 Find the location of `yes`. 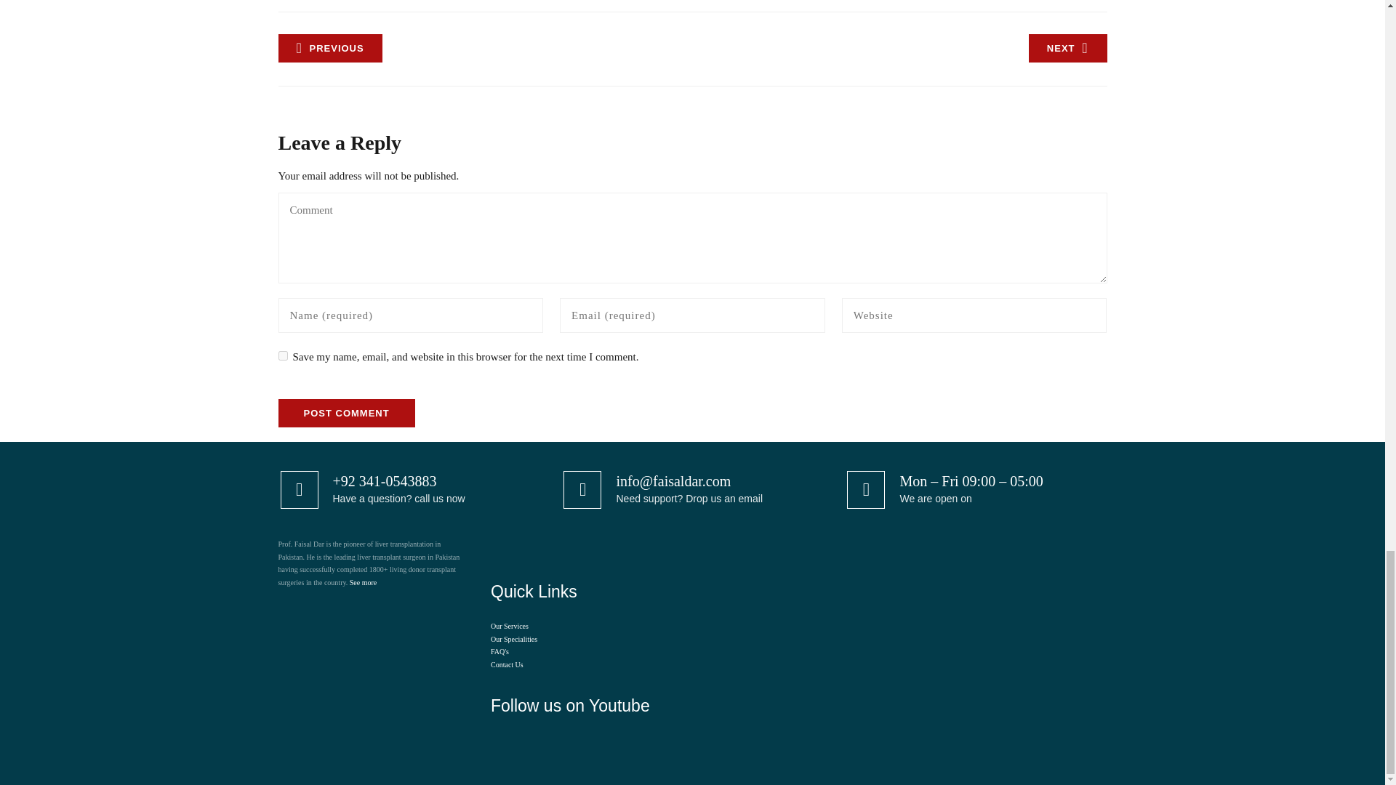

yes is located at coordinates (282, 355).